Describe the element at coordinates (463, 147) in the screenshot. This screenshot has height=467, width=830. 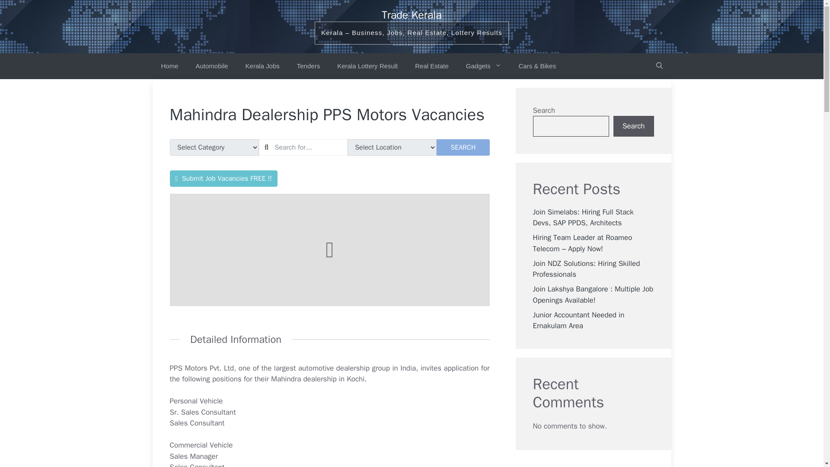
I see `SEARCH` at that location.